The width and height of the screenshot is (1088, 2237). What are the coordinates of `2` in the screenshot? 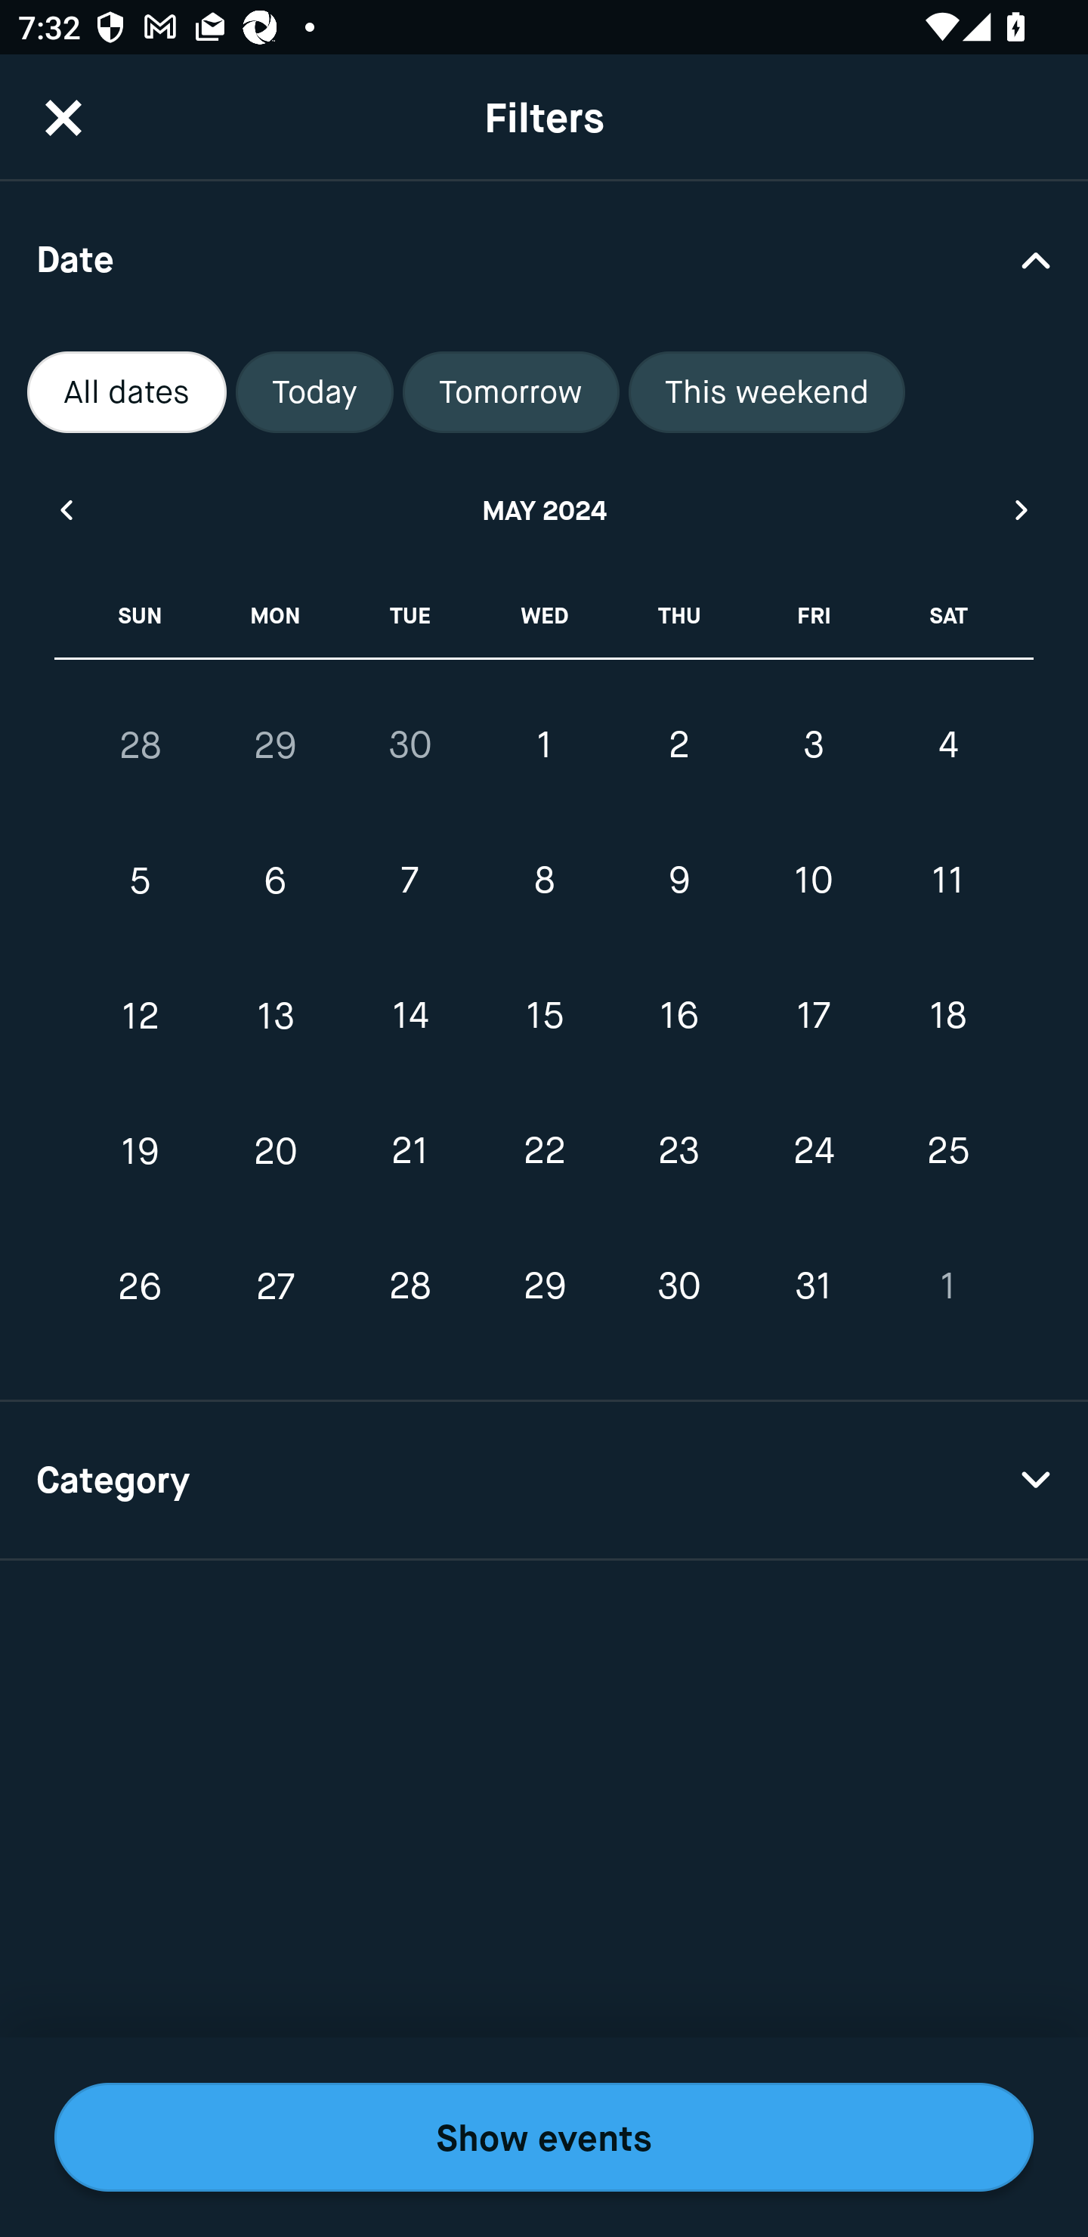 It's located at (678, 744).